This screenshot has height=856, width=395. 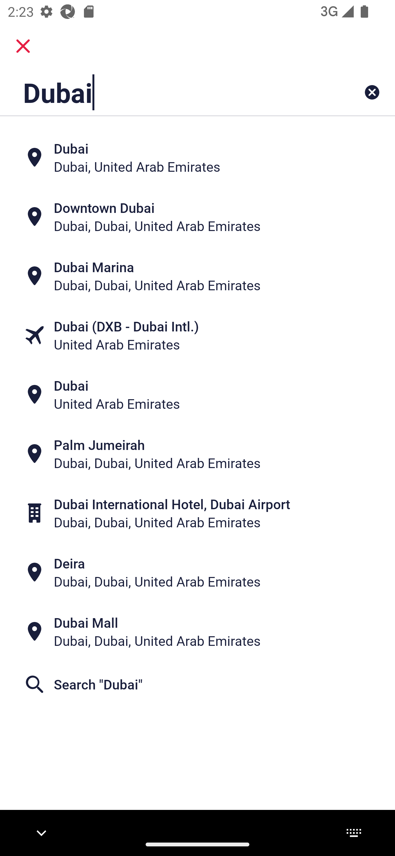 I want to click on Dubai Marina Dubai, Dubai, United Arab Emirates, so click(x=198, y=276).